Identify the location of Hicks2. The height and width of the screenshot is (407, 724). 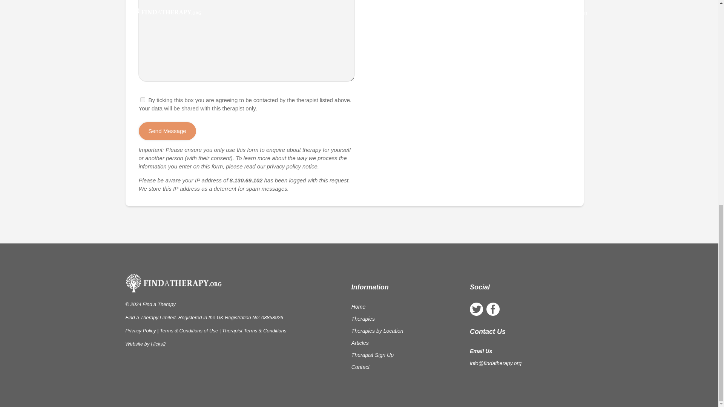
(158, 344).